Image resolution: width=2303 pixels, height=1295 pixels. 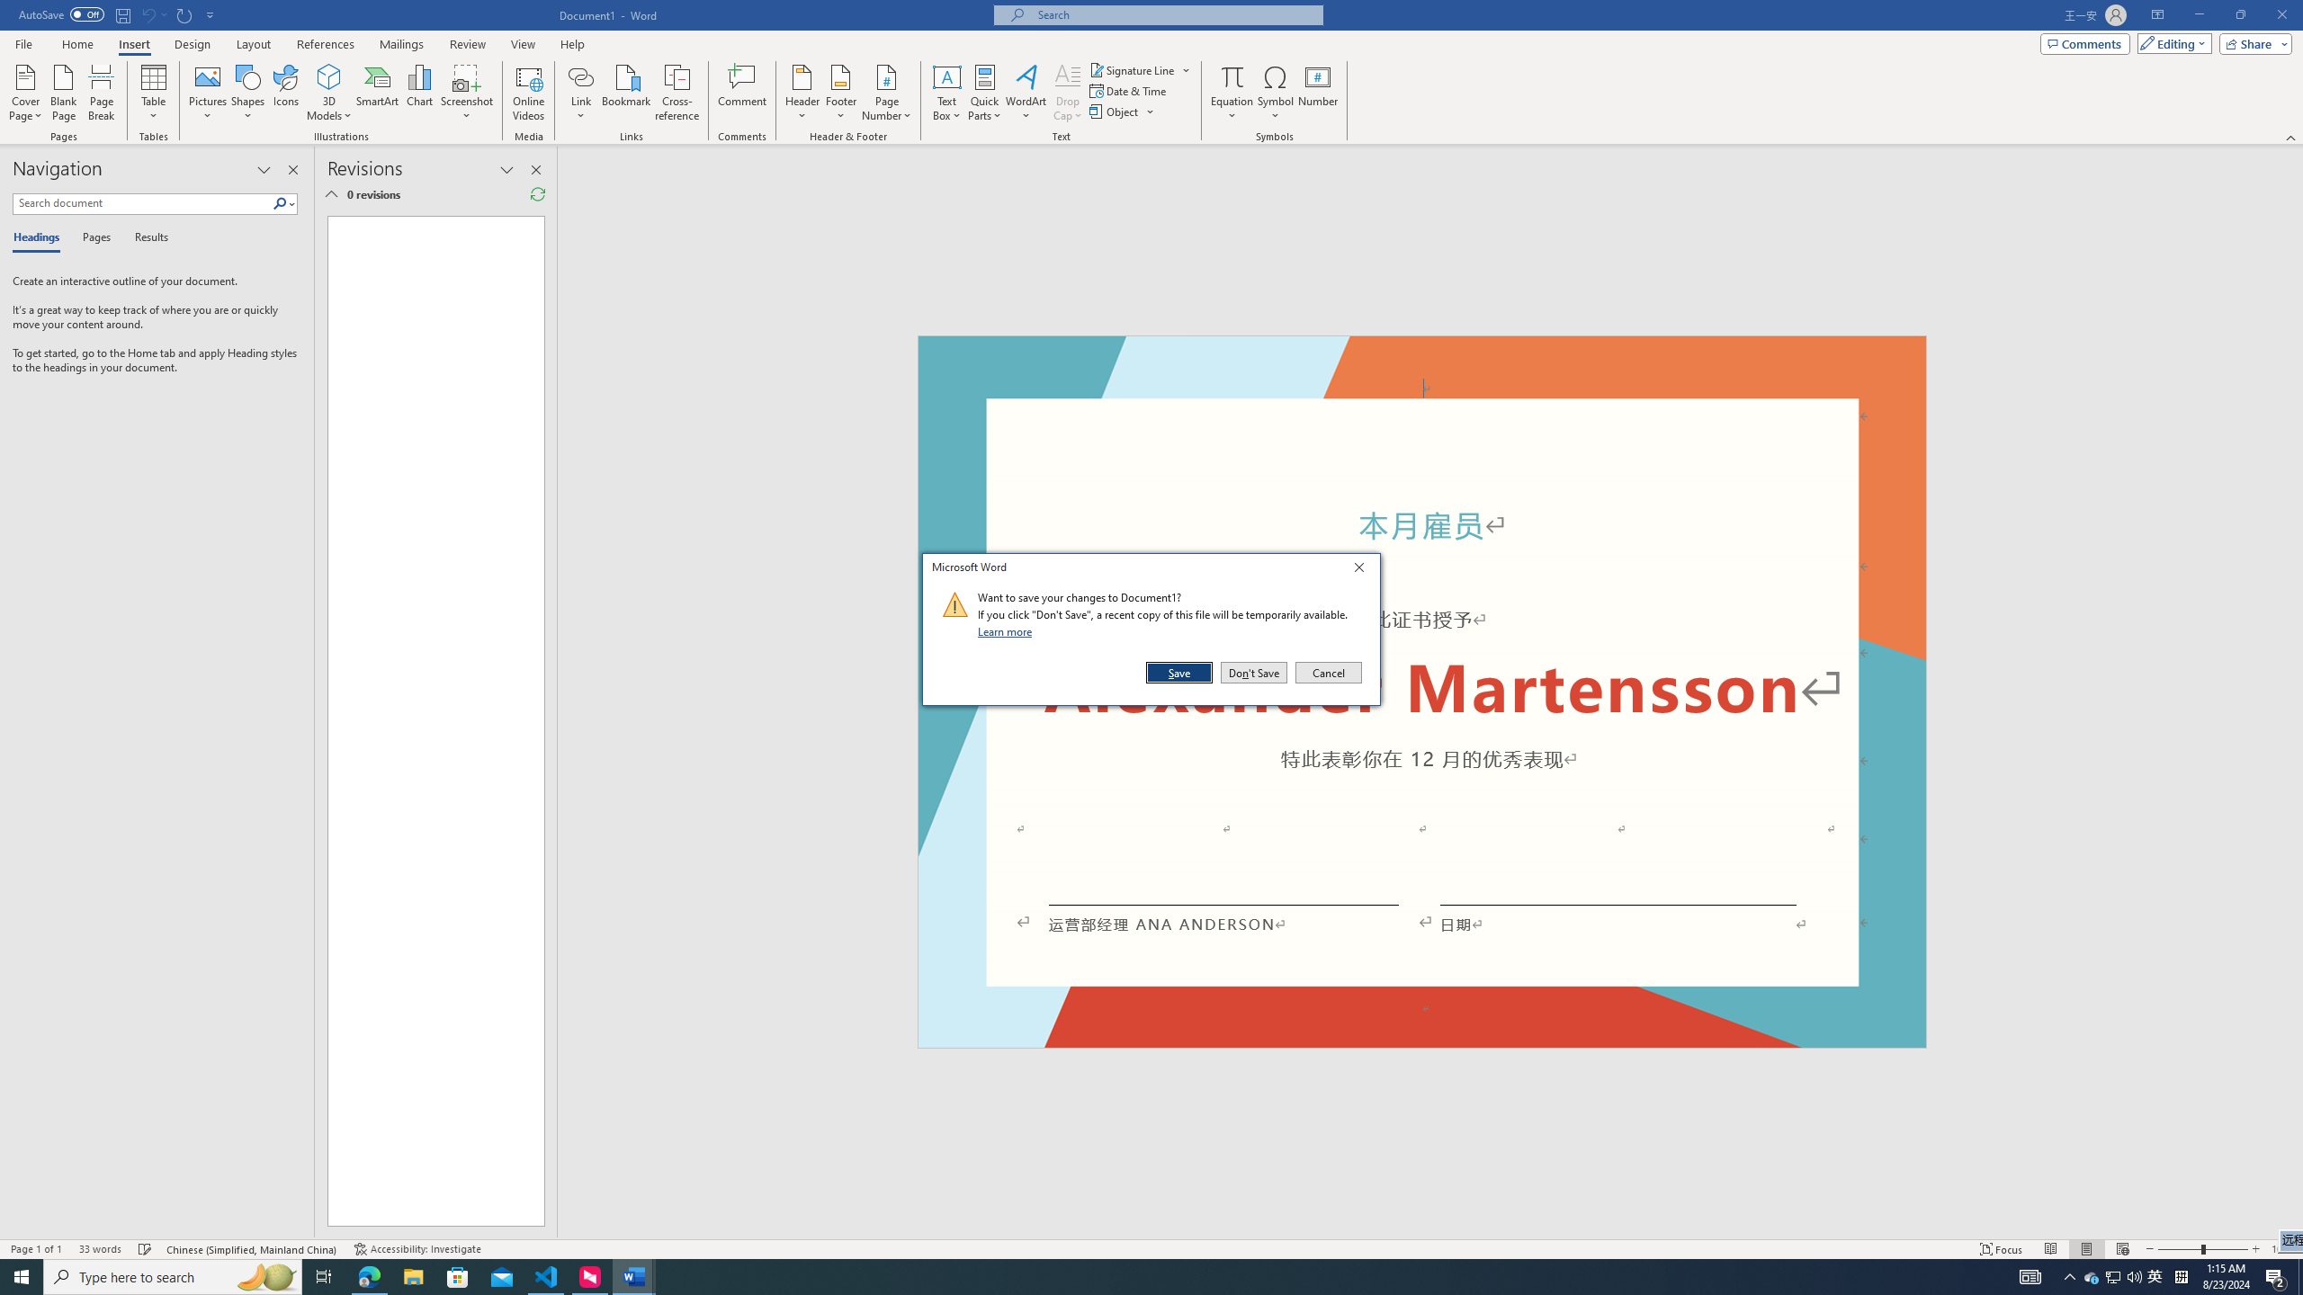 I want to click on AutoSave, so click(x=61, y=14).